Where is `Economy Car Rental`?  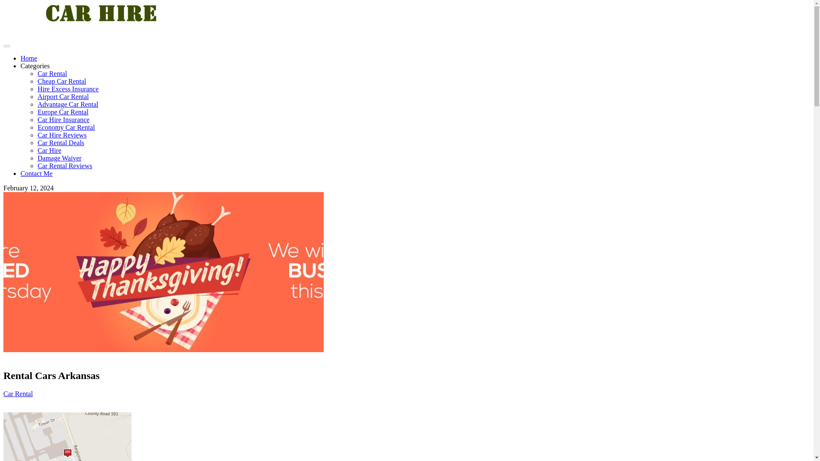 Economy Car Rental is located at coordinates (66, 127).